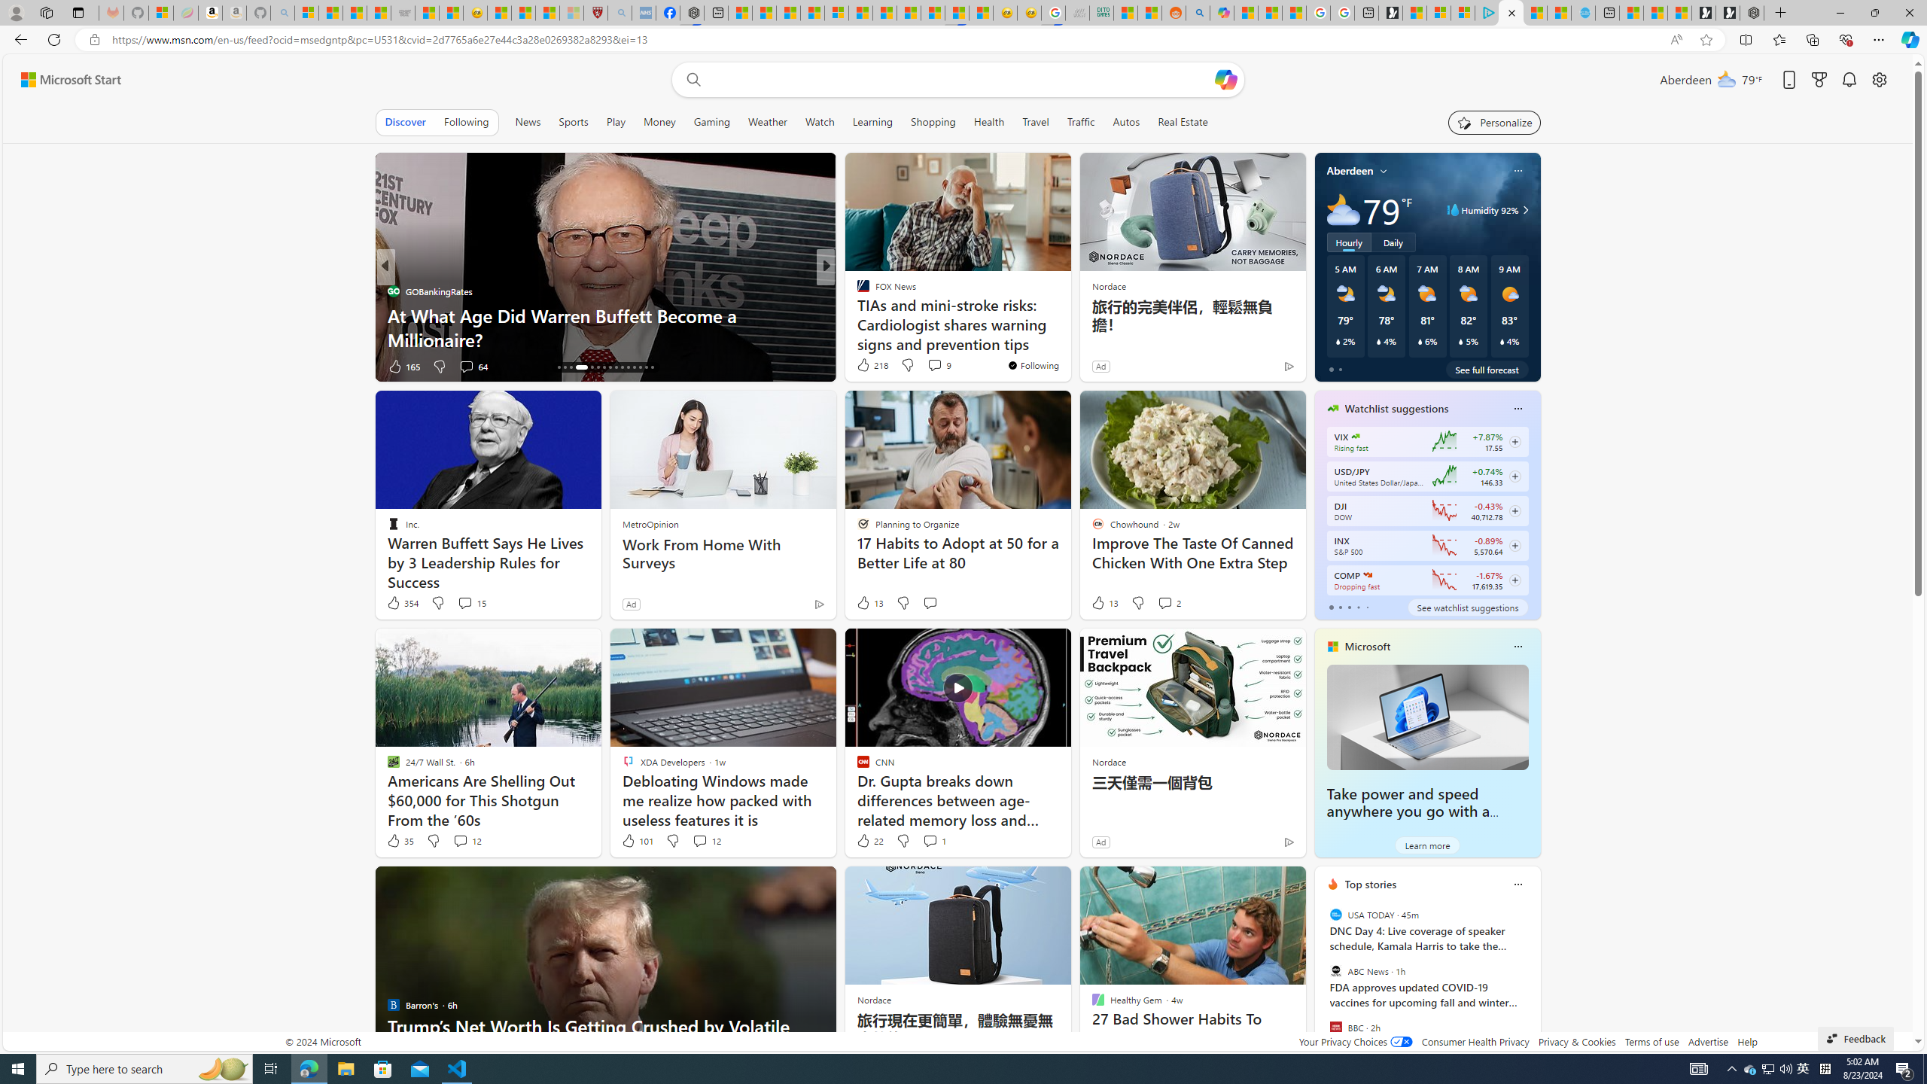 The width and height of the screenshot is (1927, 1084). Describe the element at coordinates (637, 840) in the screenshot. I see `101 Like` at that location.